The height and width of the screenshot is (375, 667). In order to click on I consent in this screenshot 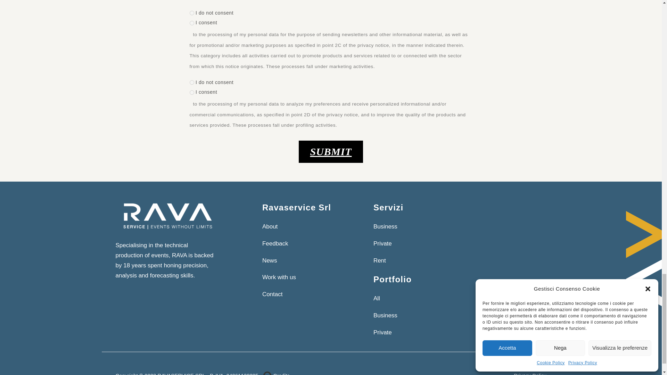, I will do `click(192, 23)`.